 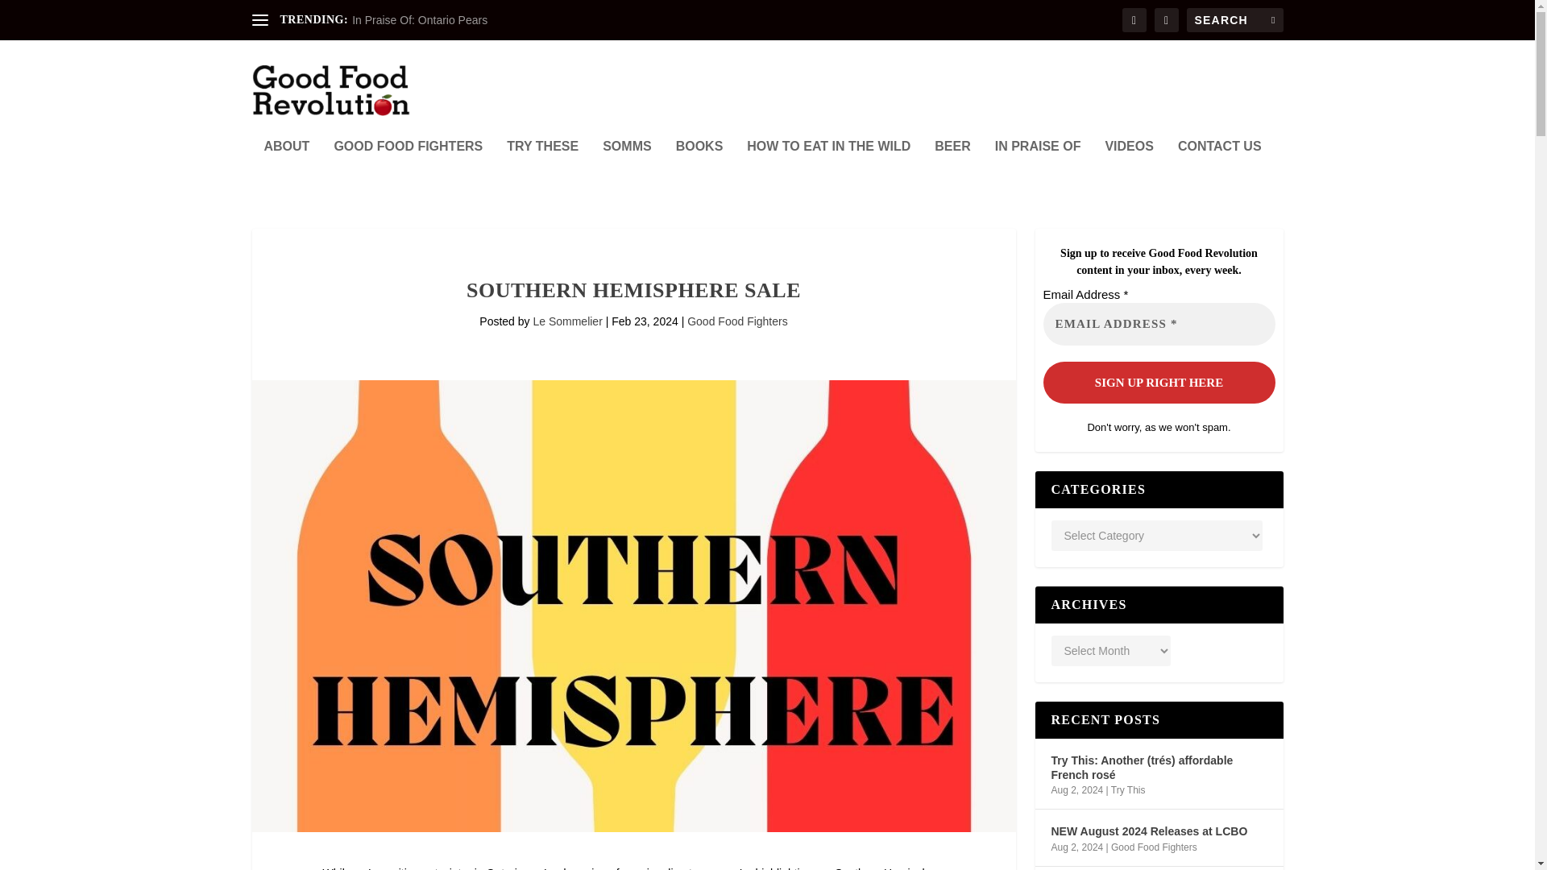 What do you see at coordinates (566, 321) in the screenshot?
I see `Posts by Le Sommelier` at bounding box center [566, 321].